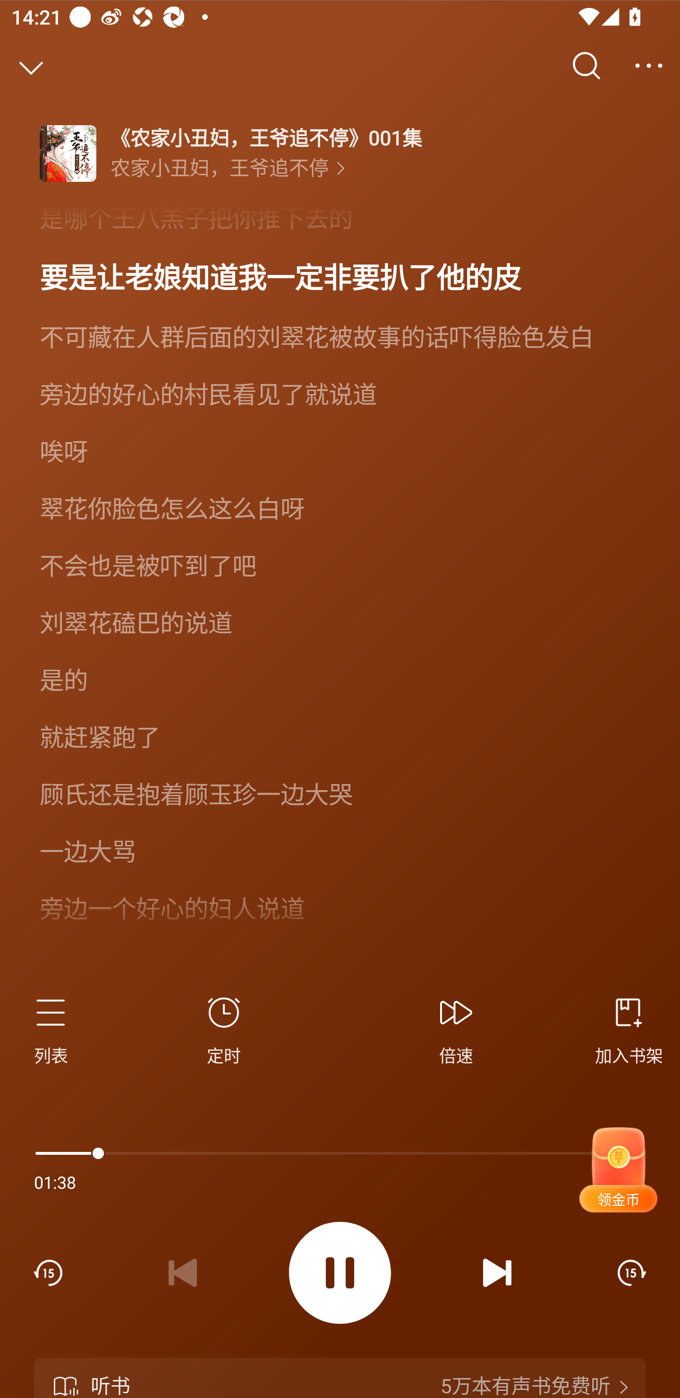 The image size is (680, 1398). Describe the element at coordinates (224, 1028) in the screenshot. I see `定时，按钮 定时` at that location.